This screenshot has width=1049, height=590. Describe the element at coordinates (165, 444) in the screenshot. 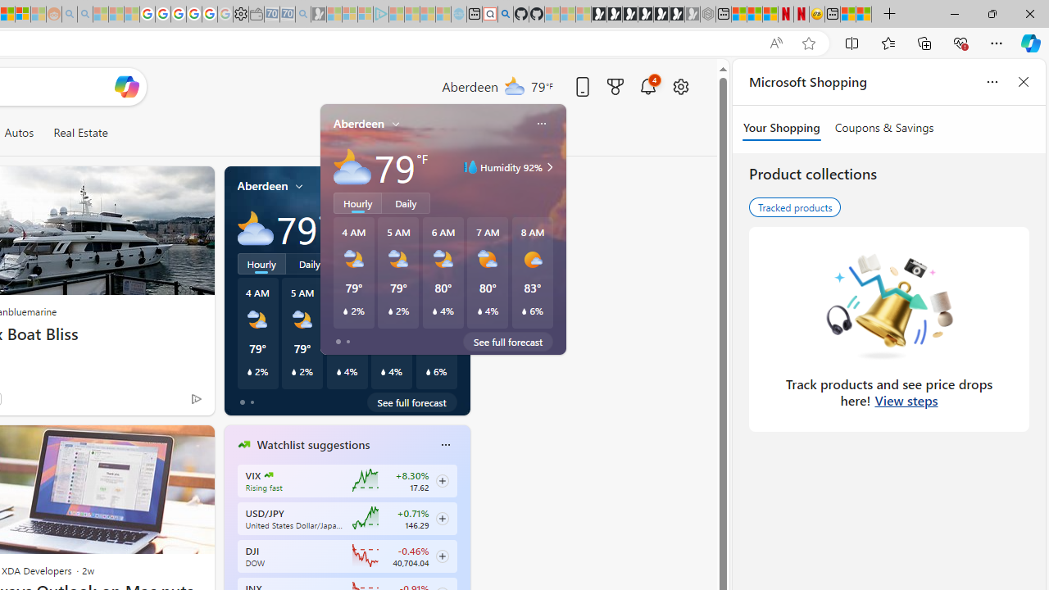

I see `Hide this story` at that location.